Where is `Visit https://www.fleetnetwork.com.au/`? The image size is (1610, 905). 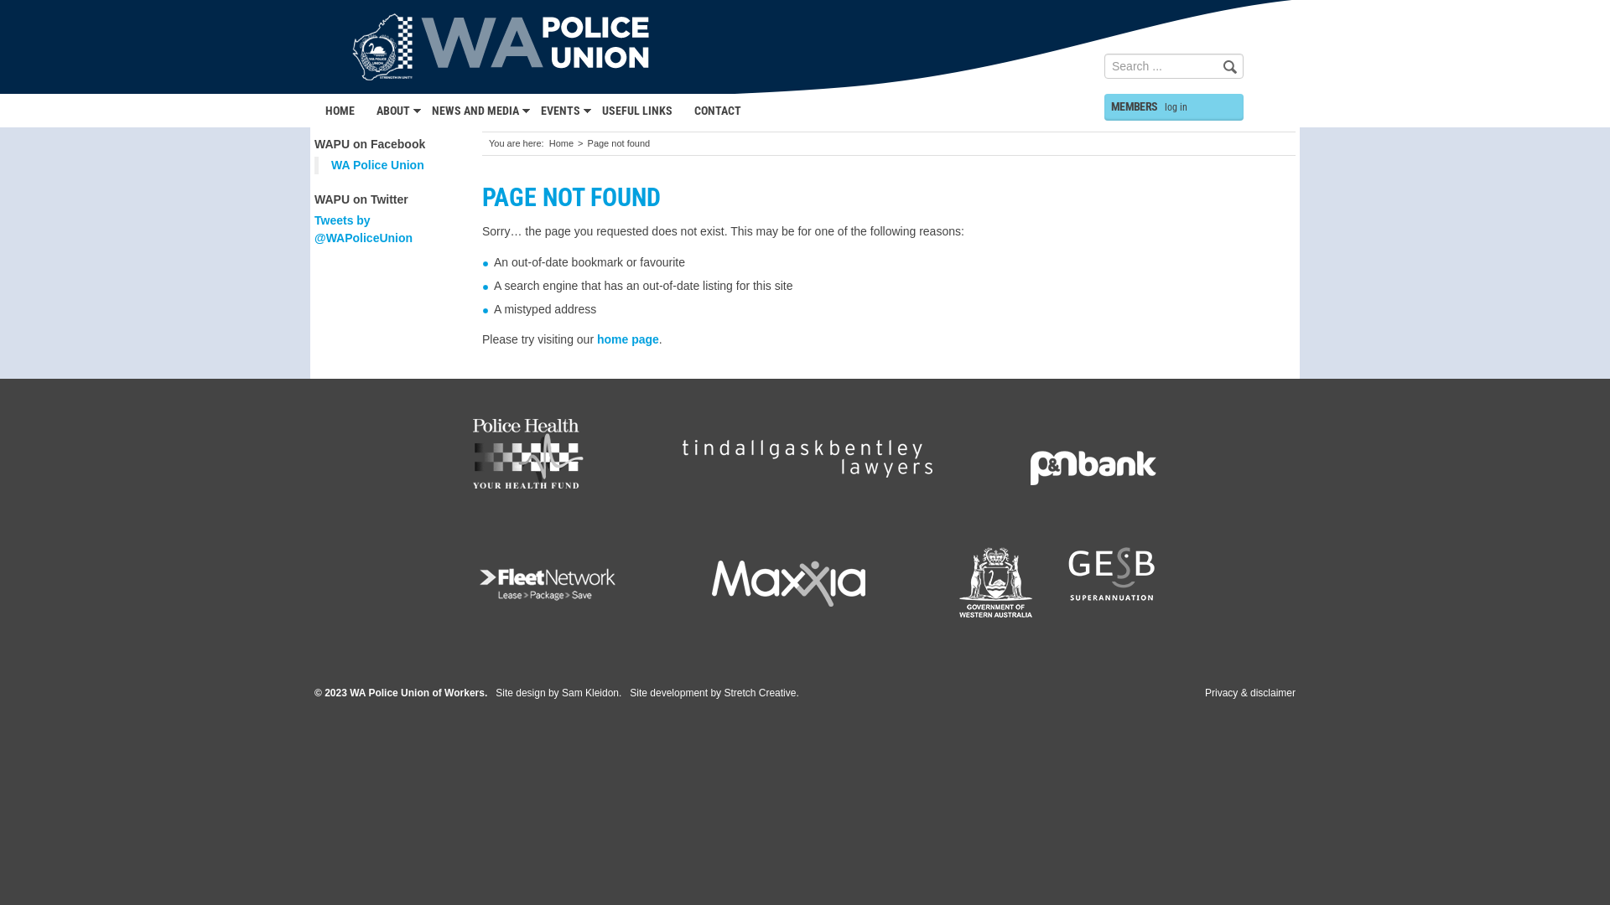 Visit https://www.fleetnetwork.com.au/ is located at coordinates (548, 582).